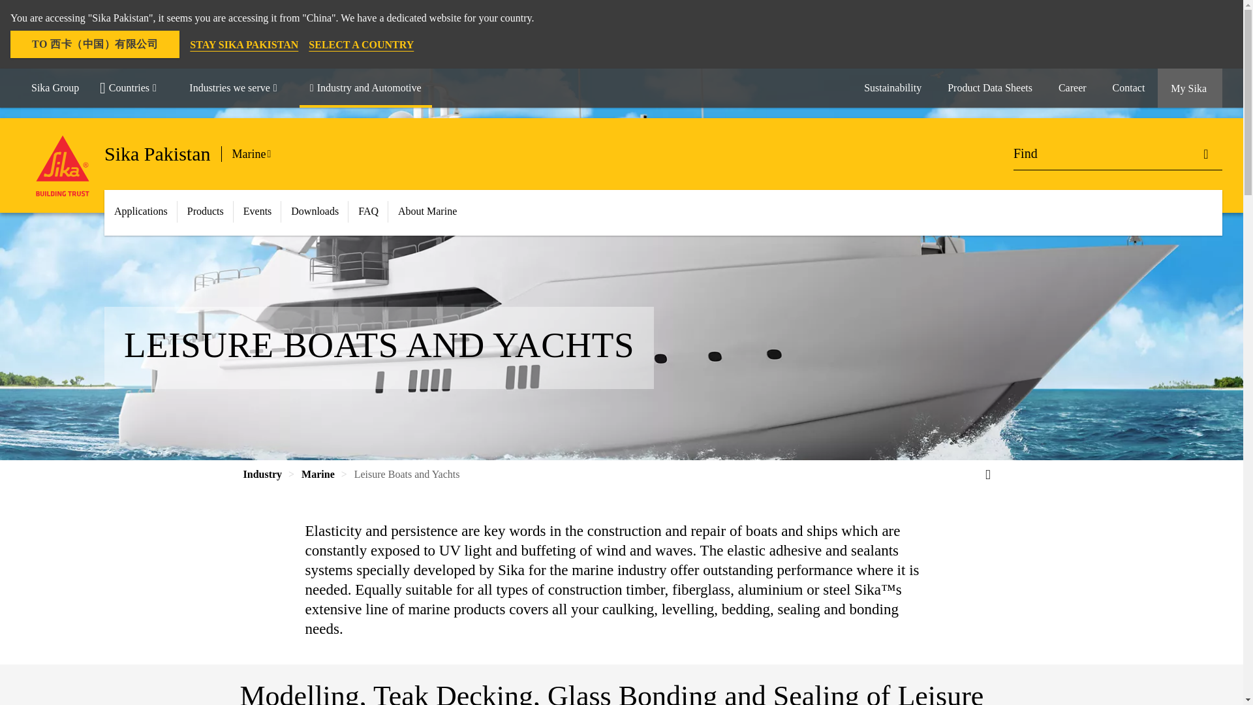 The image size is (1253, 705). I want to click on Sika Logo, so click(63, 166).